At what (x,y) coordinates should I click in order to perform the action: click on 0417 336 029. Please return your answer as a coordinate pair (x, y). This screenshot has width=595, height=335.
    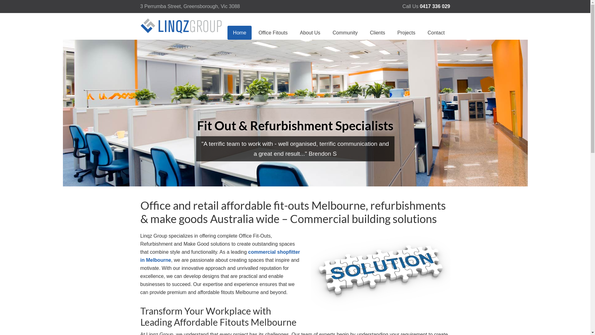
    Looking at the image, I should click on (435, 6).